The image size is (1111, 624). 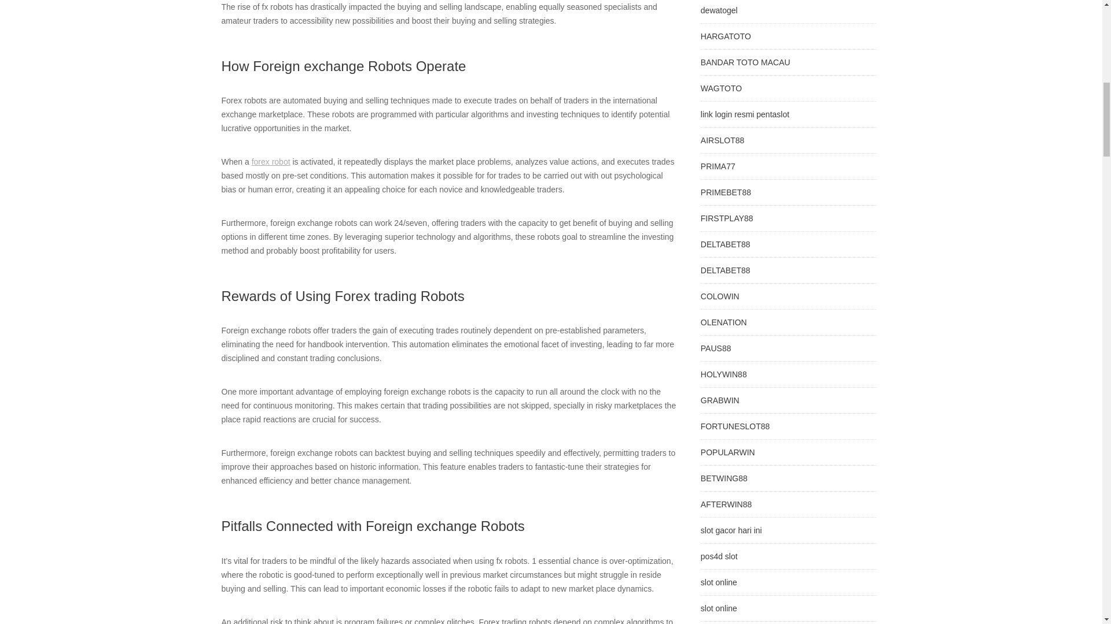 I want to click on forex robot, so click(x=271, y=162).